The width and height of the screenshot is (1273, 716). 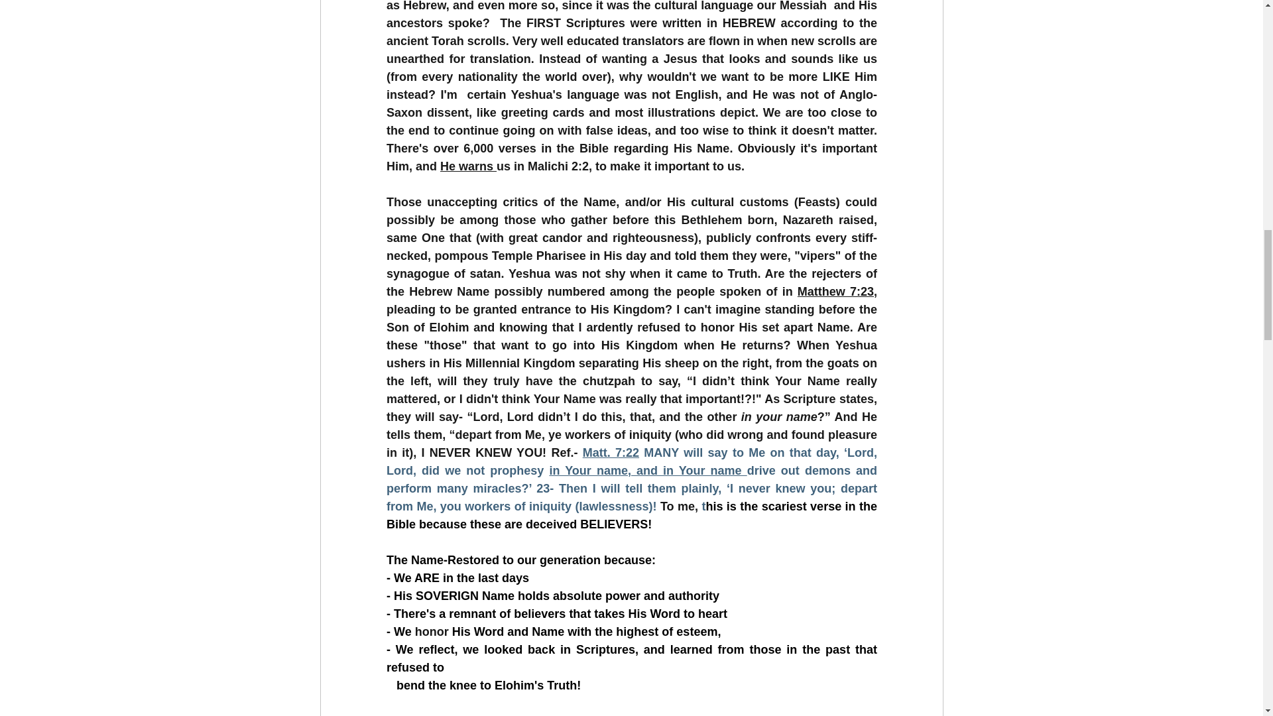 I want to click on Me,, so click(x=426, y=507).